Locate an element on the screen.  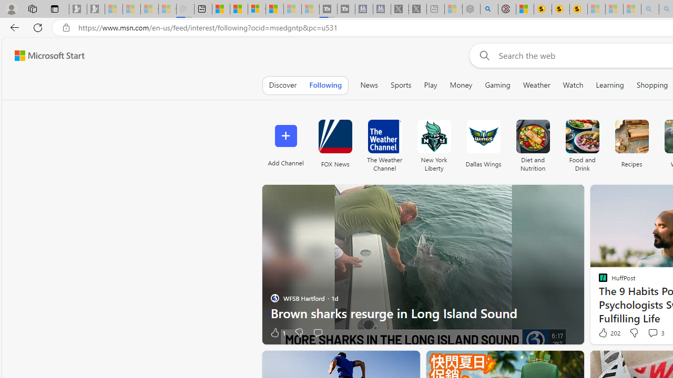
Michelle Starr, Senior Journalist at ScienceAlert is located at coordinates (578, 9).